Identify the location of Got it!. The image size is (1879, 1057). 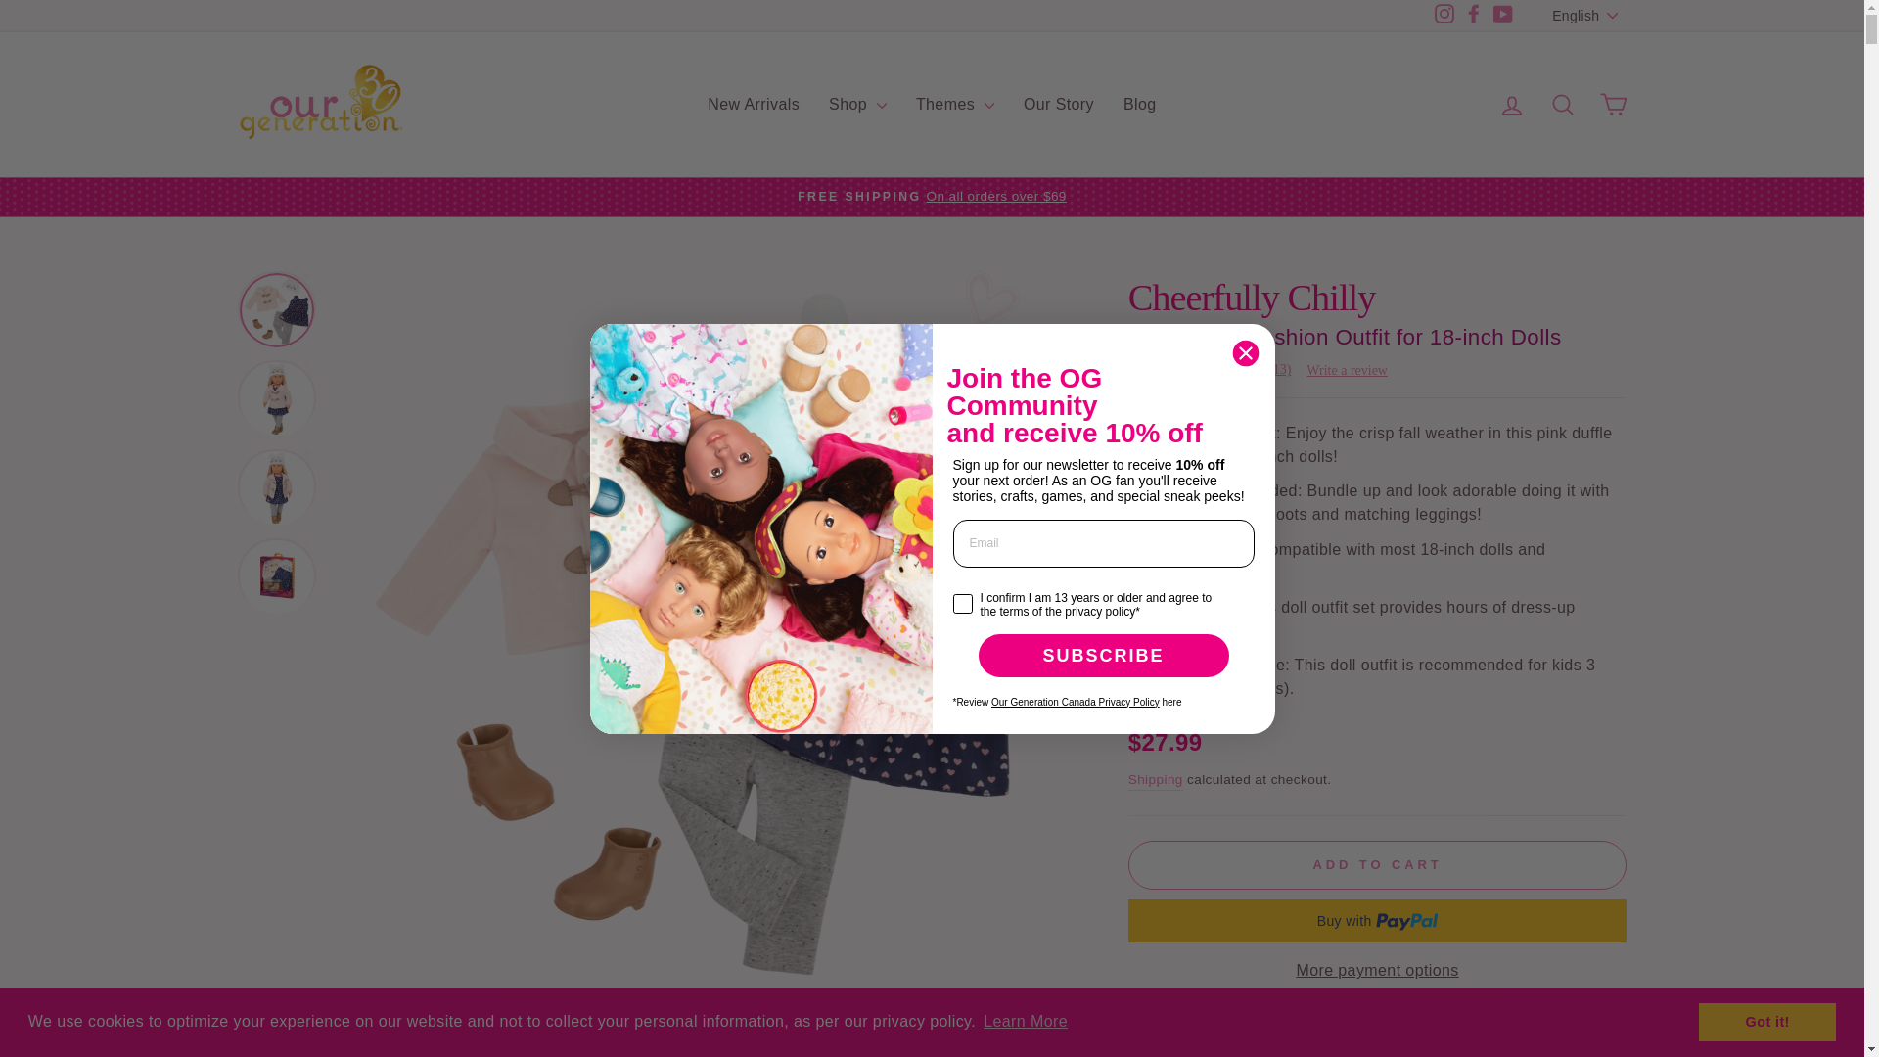
(1766, 1021).